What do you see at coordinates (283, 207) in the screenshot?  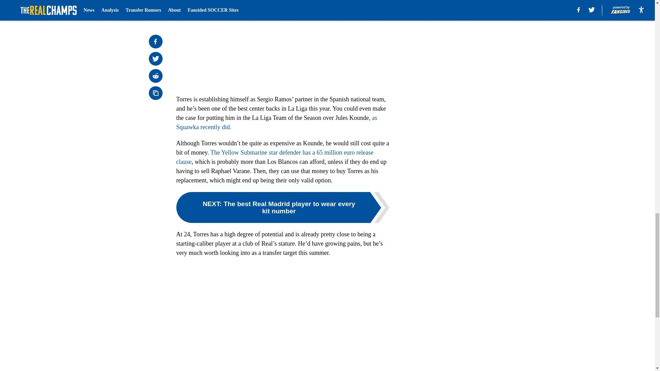 I see `NEXT: The best Real Madrid player to wear every kit number` at bounding box center [283, 207].